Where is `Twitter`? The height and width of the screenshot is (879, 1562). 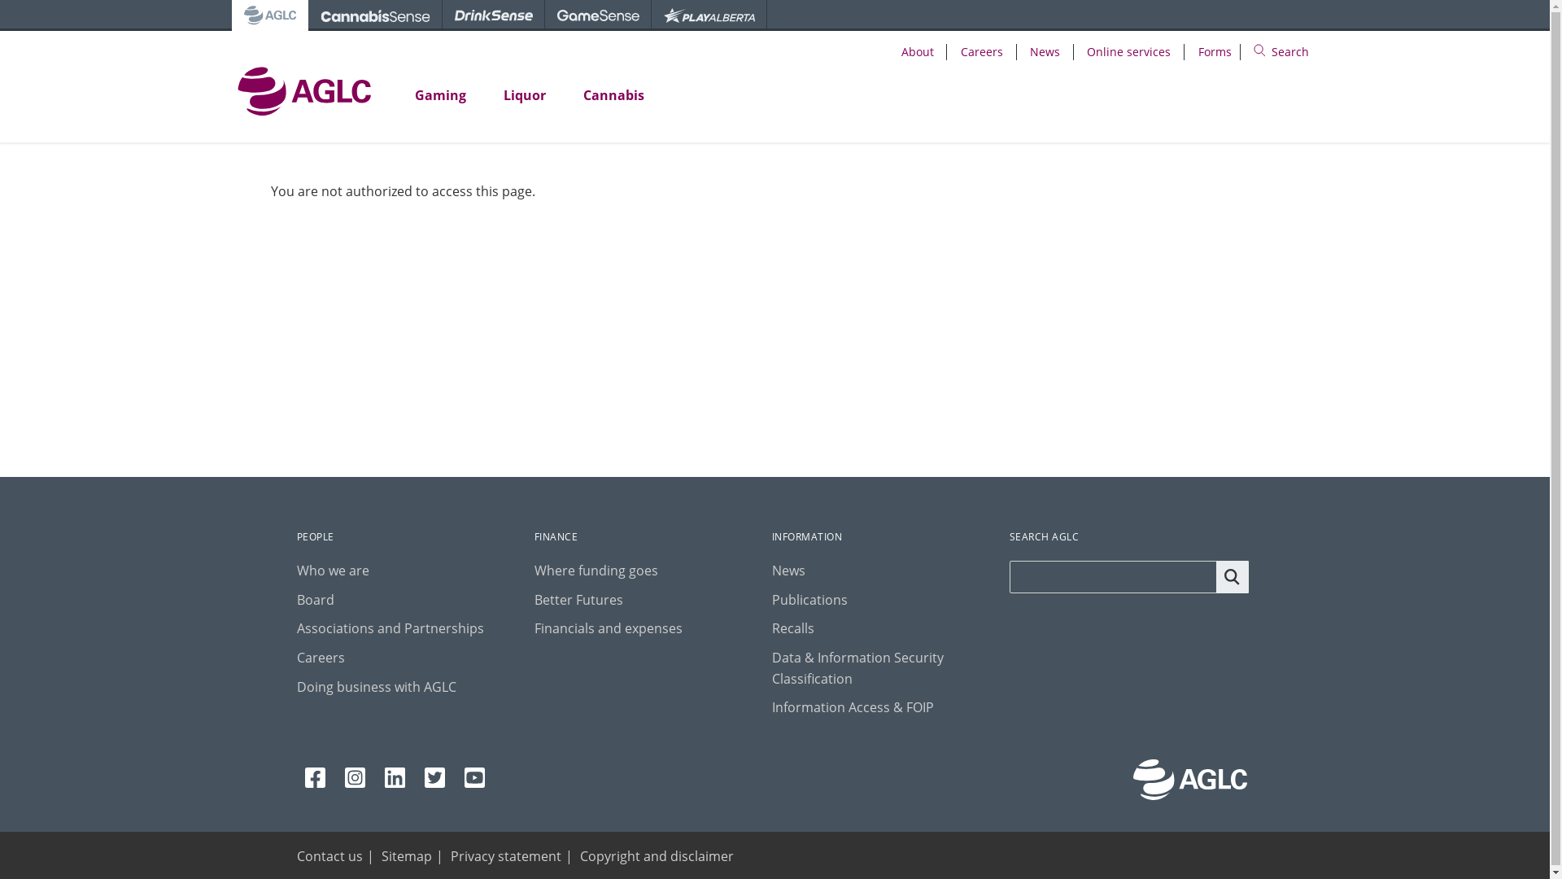
Twitter is located at coordinates (434, 778).